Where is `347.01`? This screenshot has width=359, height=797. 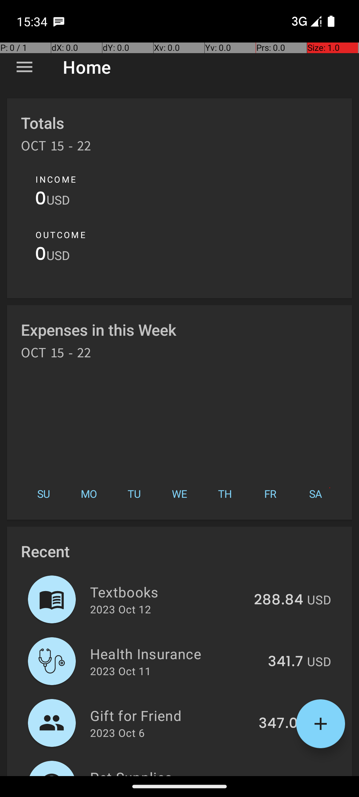 347.01 is located at coordinates (281, 724).